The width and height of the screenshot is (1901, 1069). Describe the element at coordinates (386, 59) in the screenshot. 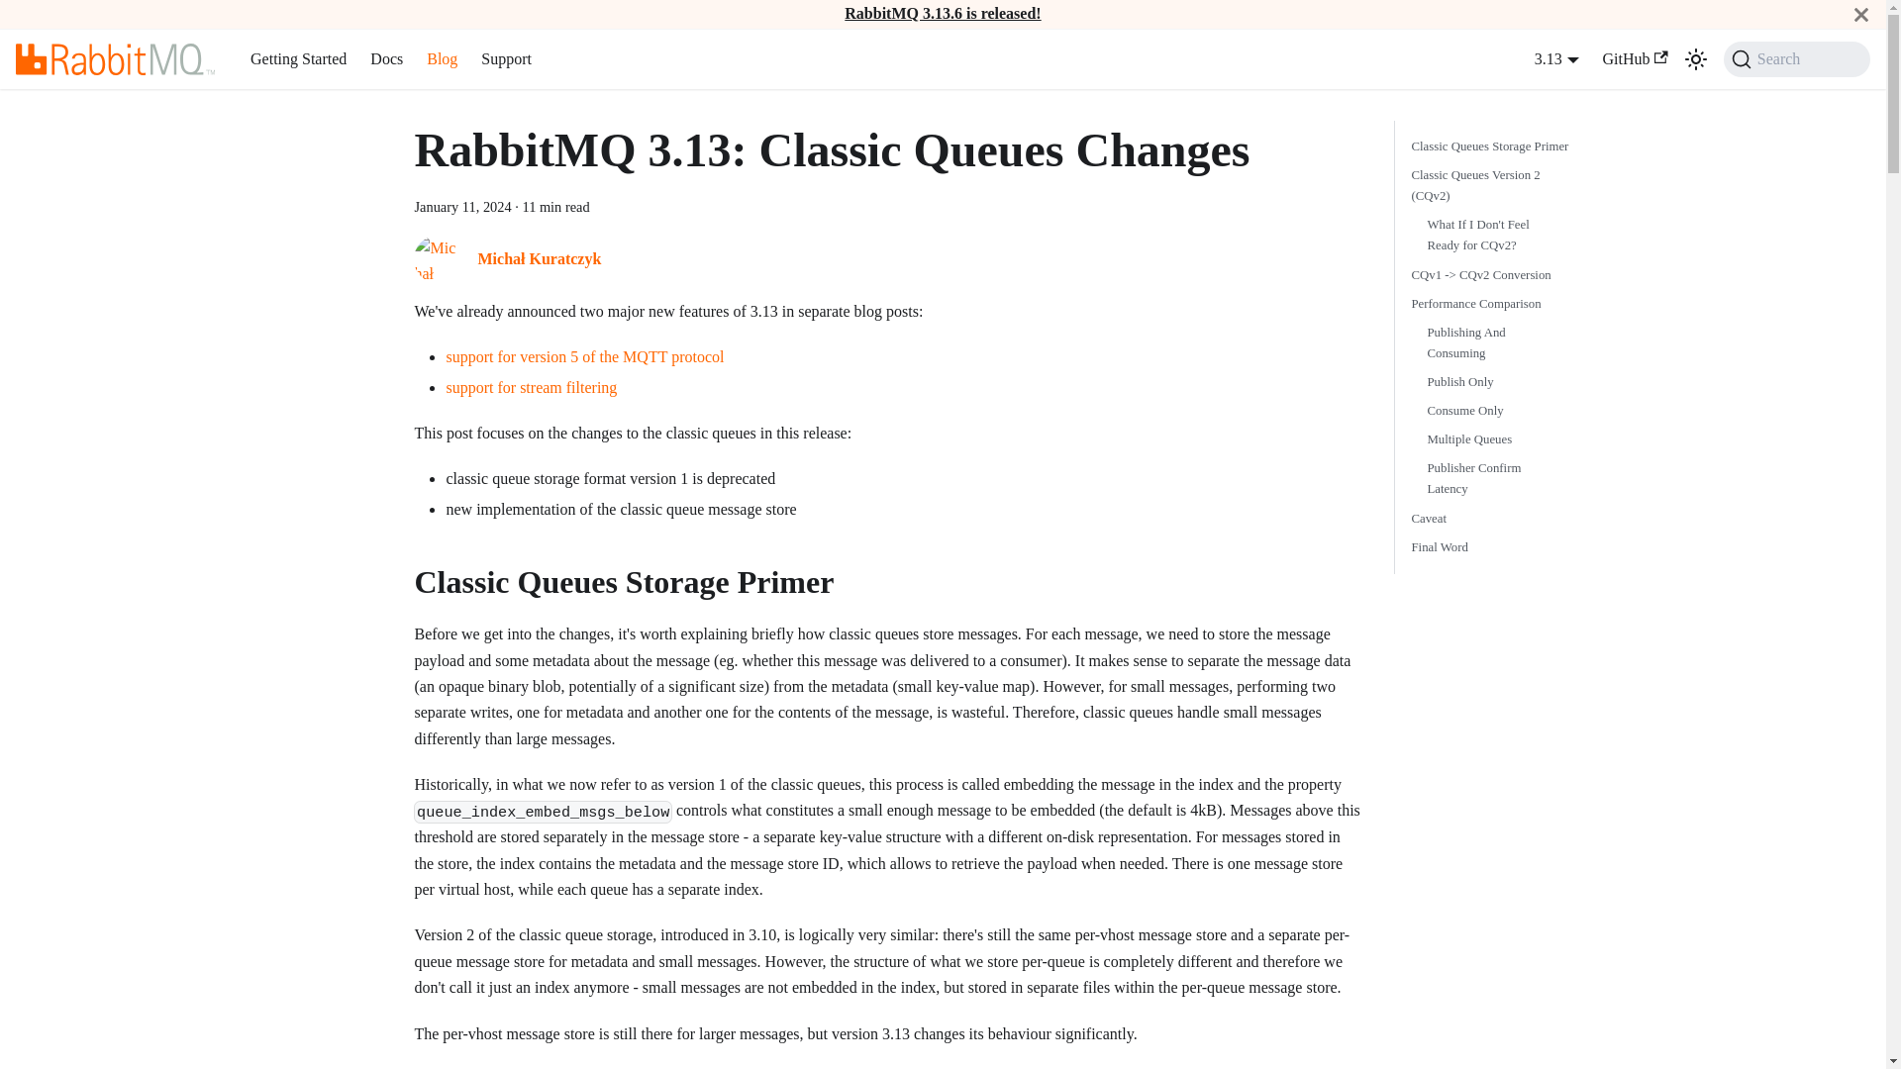

I see `Docs` at that location.